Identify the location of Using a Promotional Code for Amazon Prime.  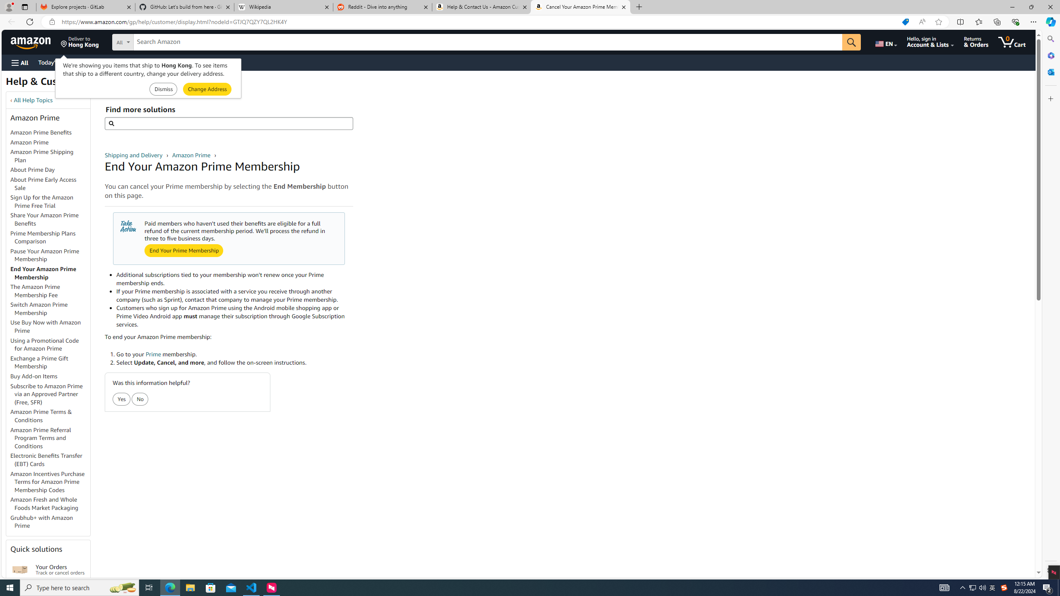
(45, 344).